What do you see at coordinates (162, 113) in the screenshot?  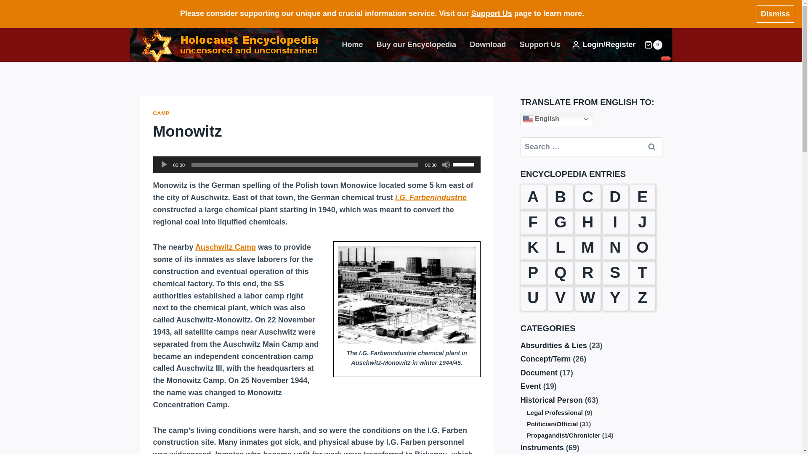 I see `CAMP` at bounding box center [162, 113].